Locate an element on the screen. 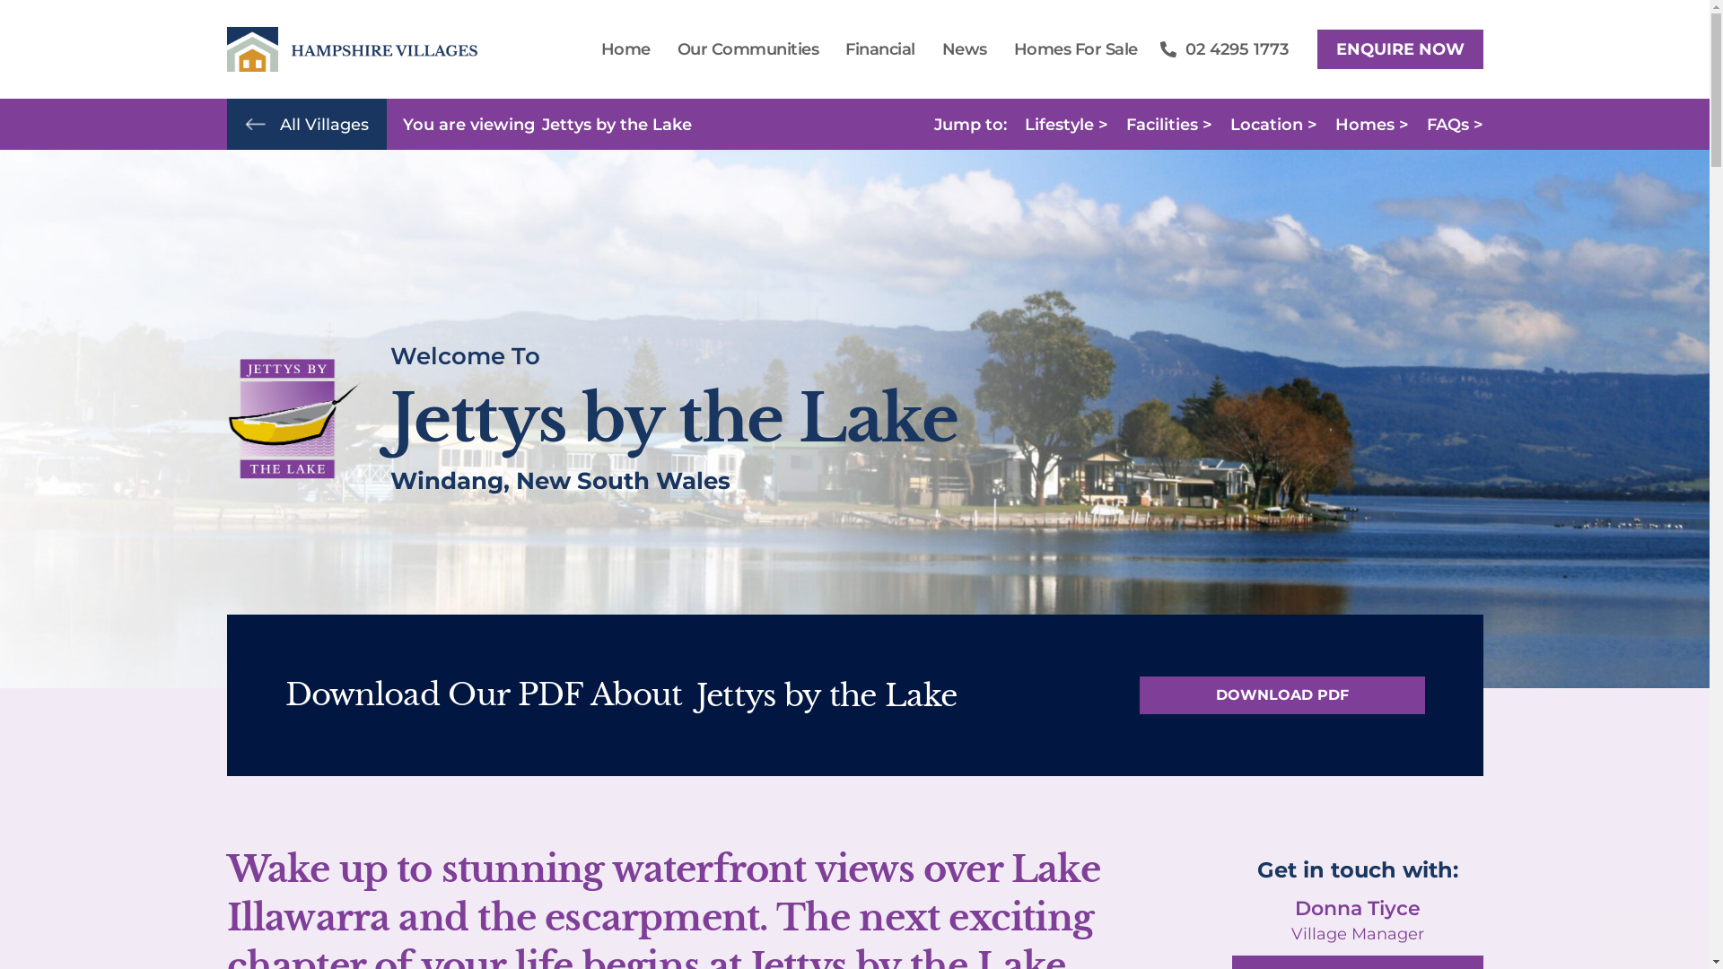  DOWNLOAD PDF is located at coordinates (1282, 695).